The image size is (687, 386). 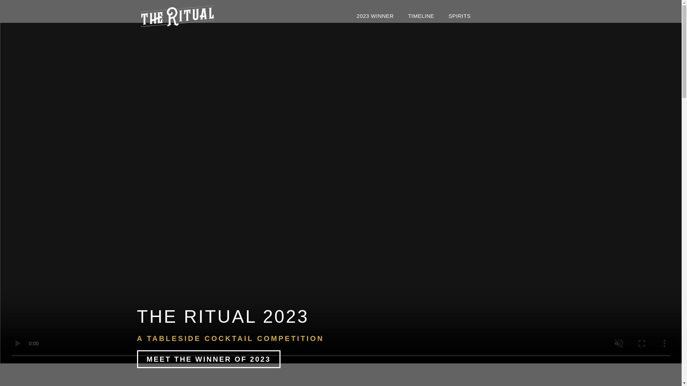 What do you see at coordinates (421, 5) in the screenshot?
I see `TIMELINE` at bounding box center [421, 5].